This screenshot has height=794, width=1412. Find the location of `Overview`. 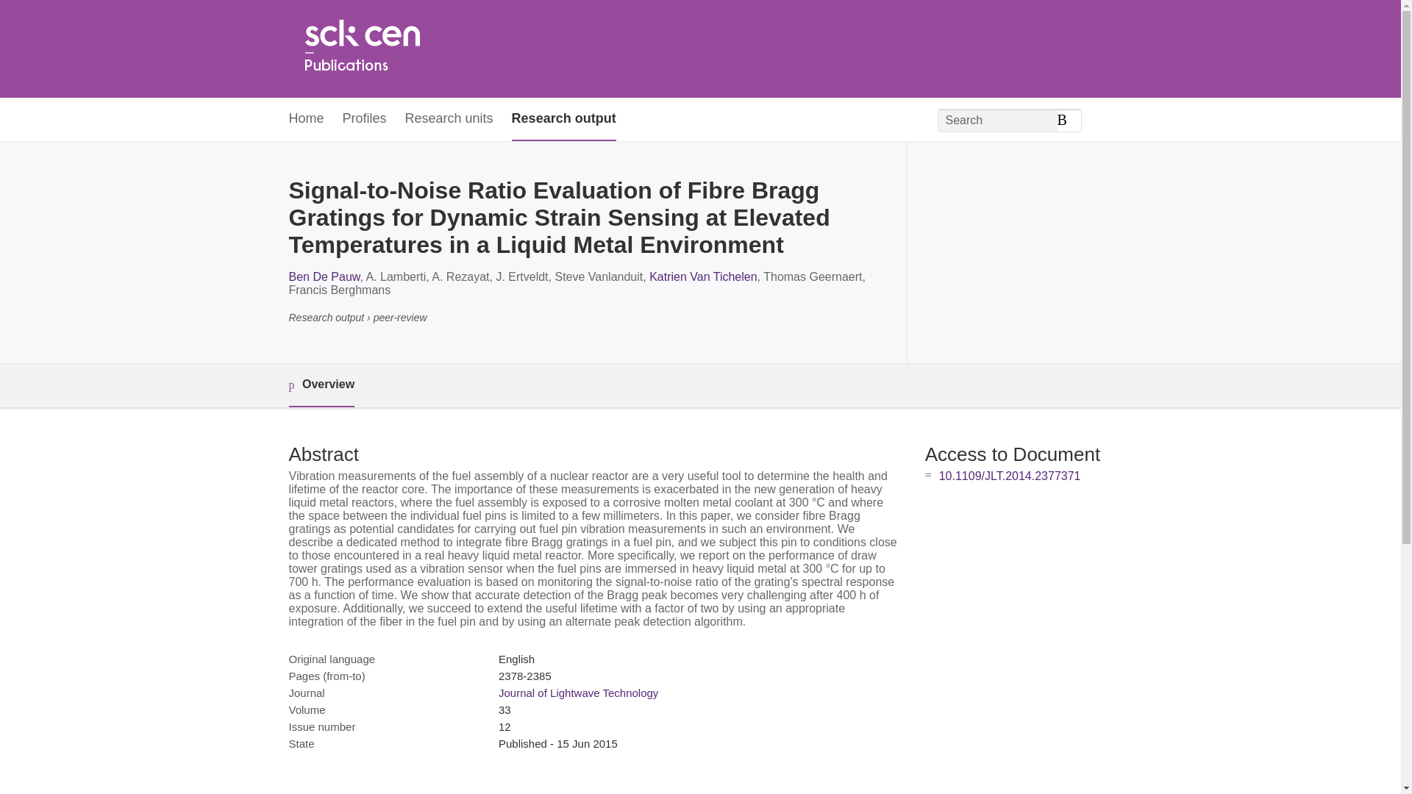

Overview is located at coordinates (321, 385).